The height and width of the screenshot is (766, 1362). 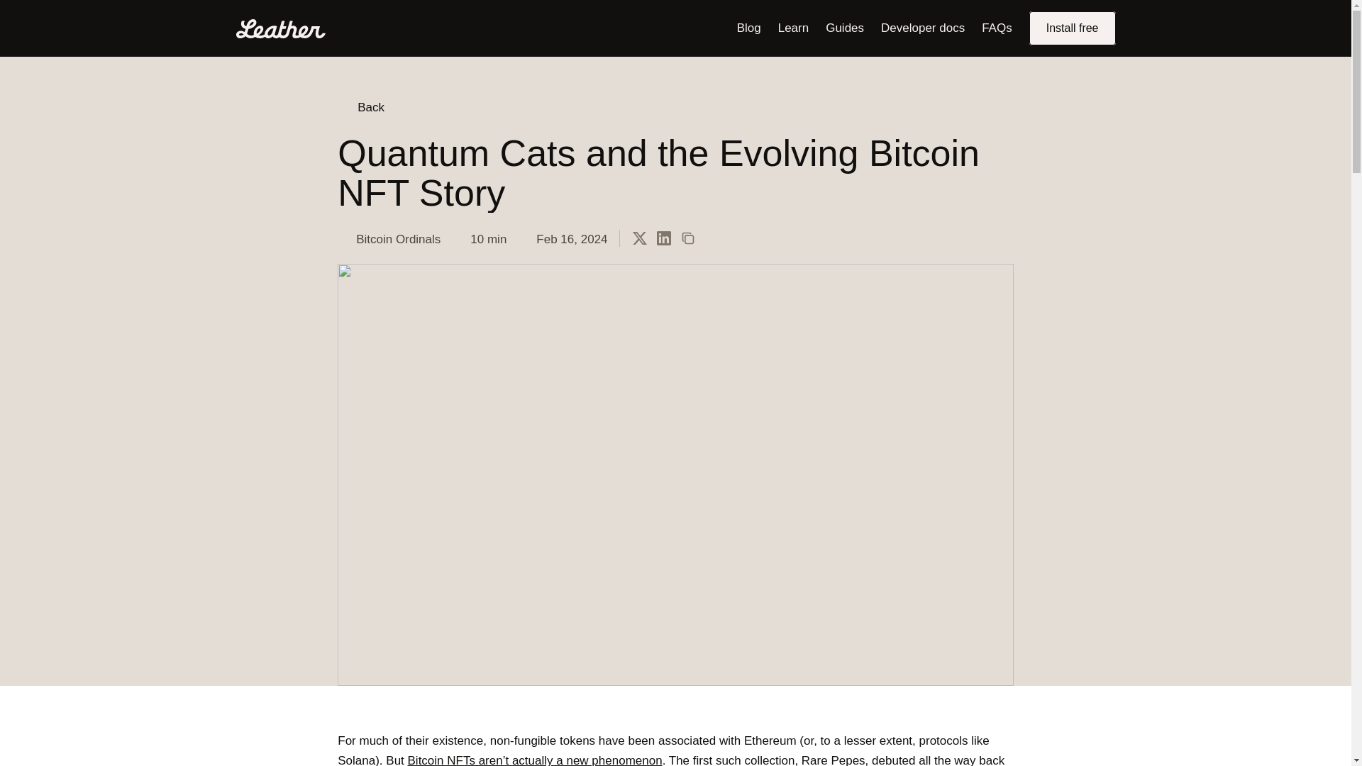 I want to click on Guides, so click(x=844, y=28).